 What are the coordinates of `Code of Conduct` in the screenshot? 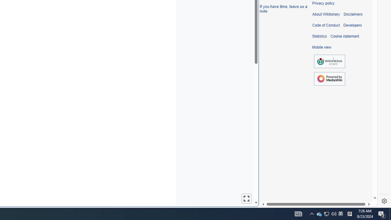 It's located at (326, 25).